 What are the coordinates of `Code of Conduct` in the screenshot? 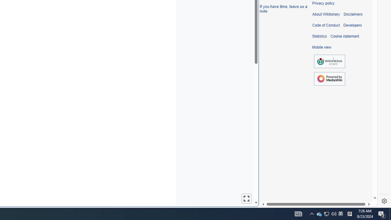 It's located at (326, 25).